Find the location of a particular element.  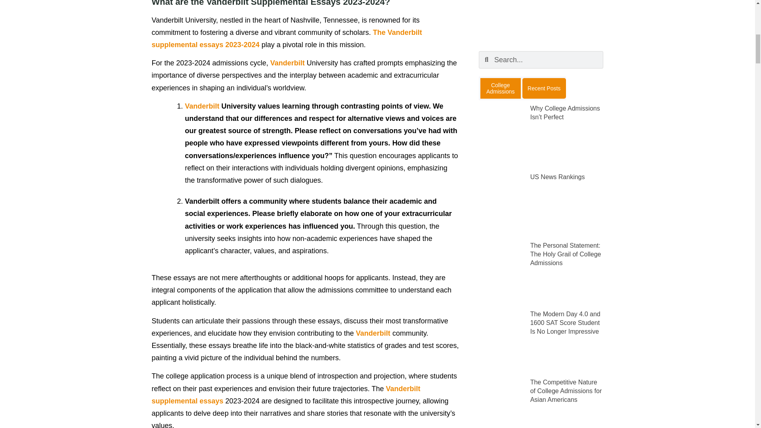

Vanderbilt is located at coordinates (287, 63).